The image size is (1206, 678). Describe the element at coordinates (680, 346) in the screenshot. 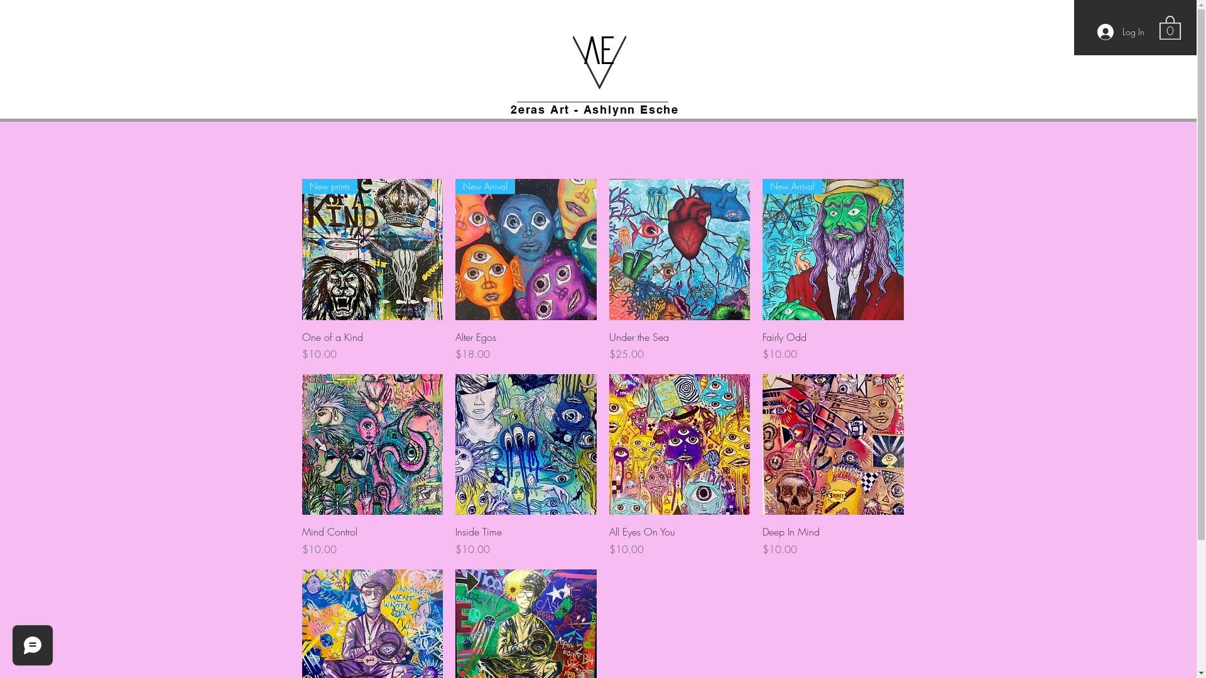

I see `Under the Sea
Price
$25.00` at that location.